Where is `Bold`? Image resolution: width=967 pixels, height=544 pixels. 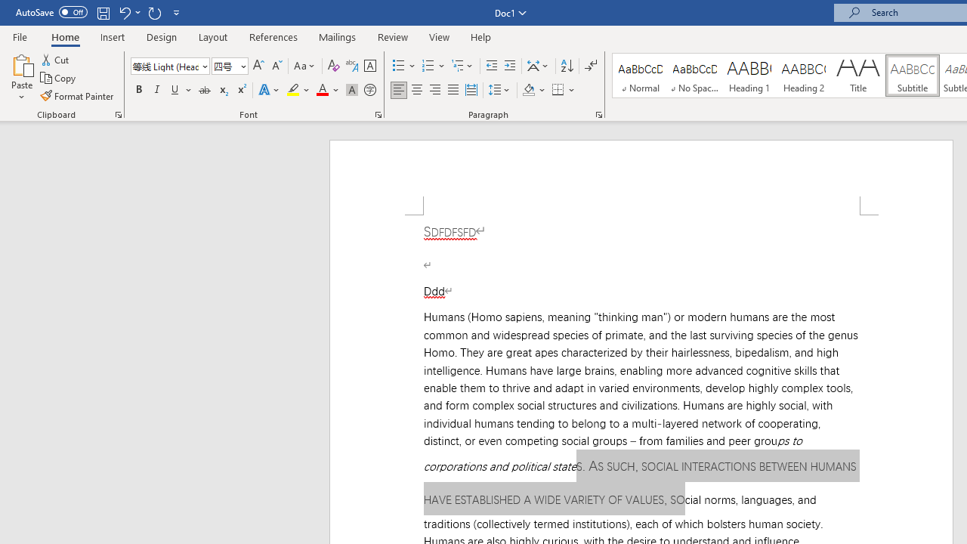 Bold is located at coordinates (138, 91).